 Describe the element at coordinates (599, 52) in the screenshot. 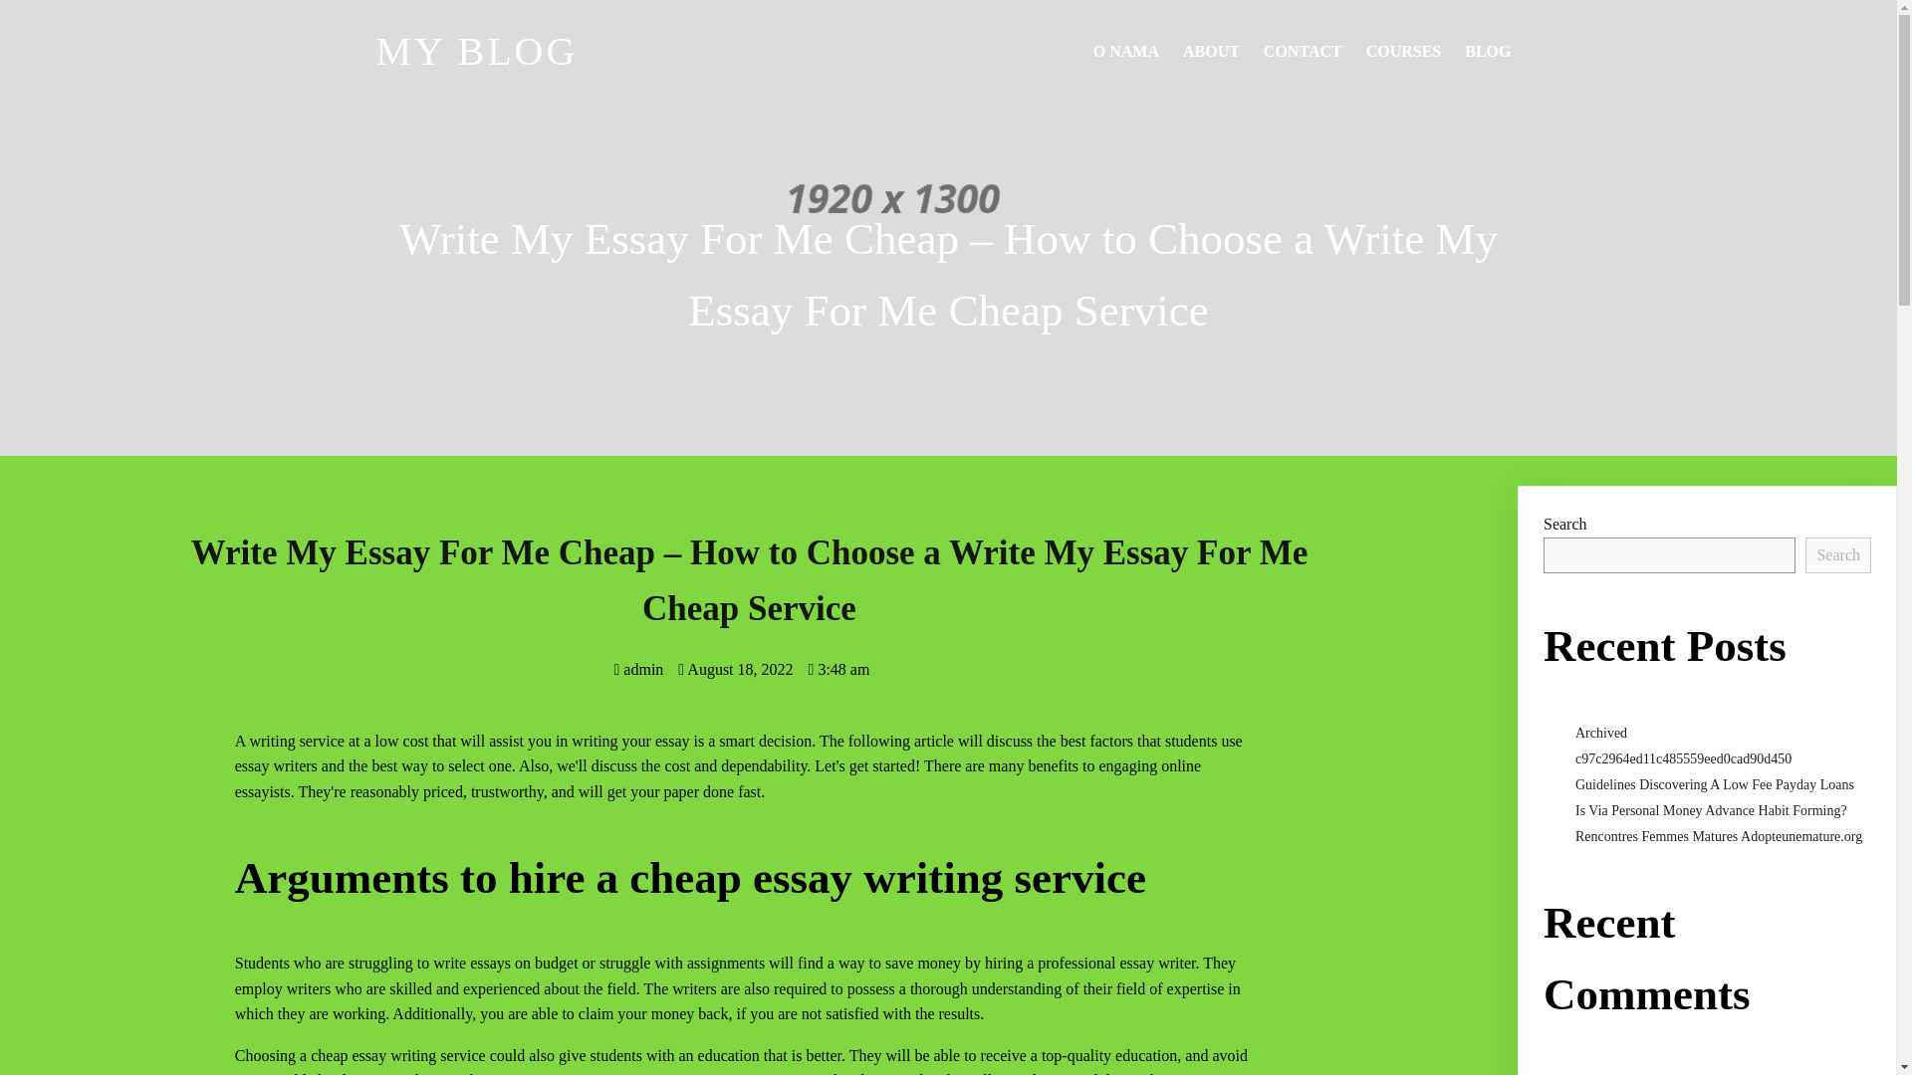

I see `MY BLOG` at that location.